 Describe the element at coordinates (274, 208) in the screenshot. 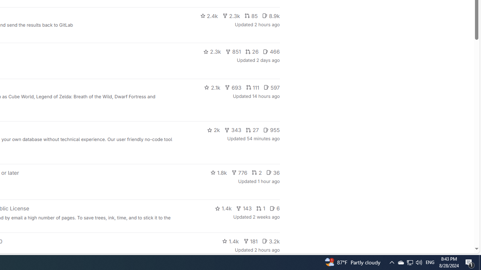

I see `6` at that location.